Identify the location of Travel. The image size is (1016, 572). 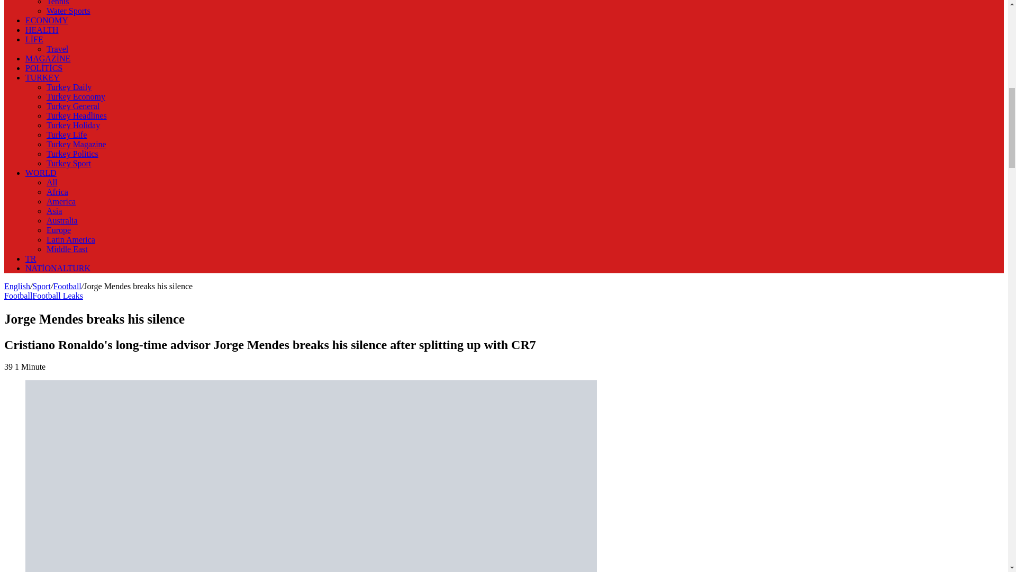
(57, 49).